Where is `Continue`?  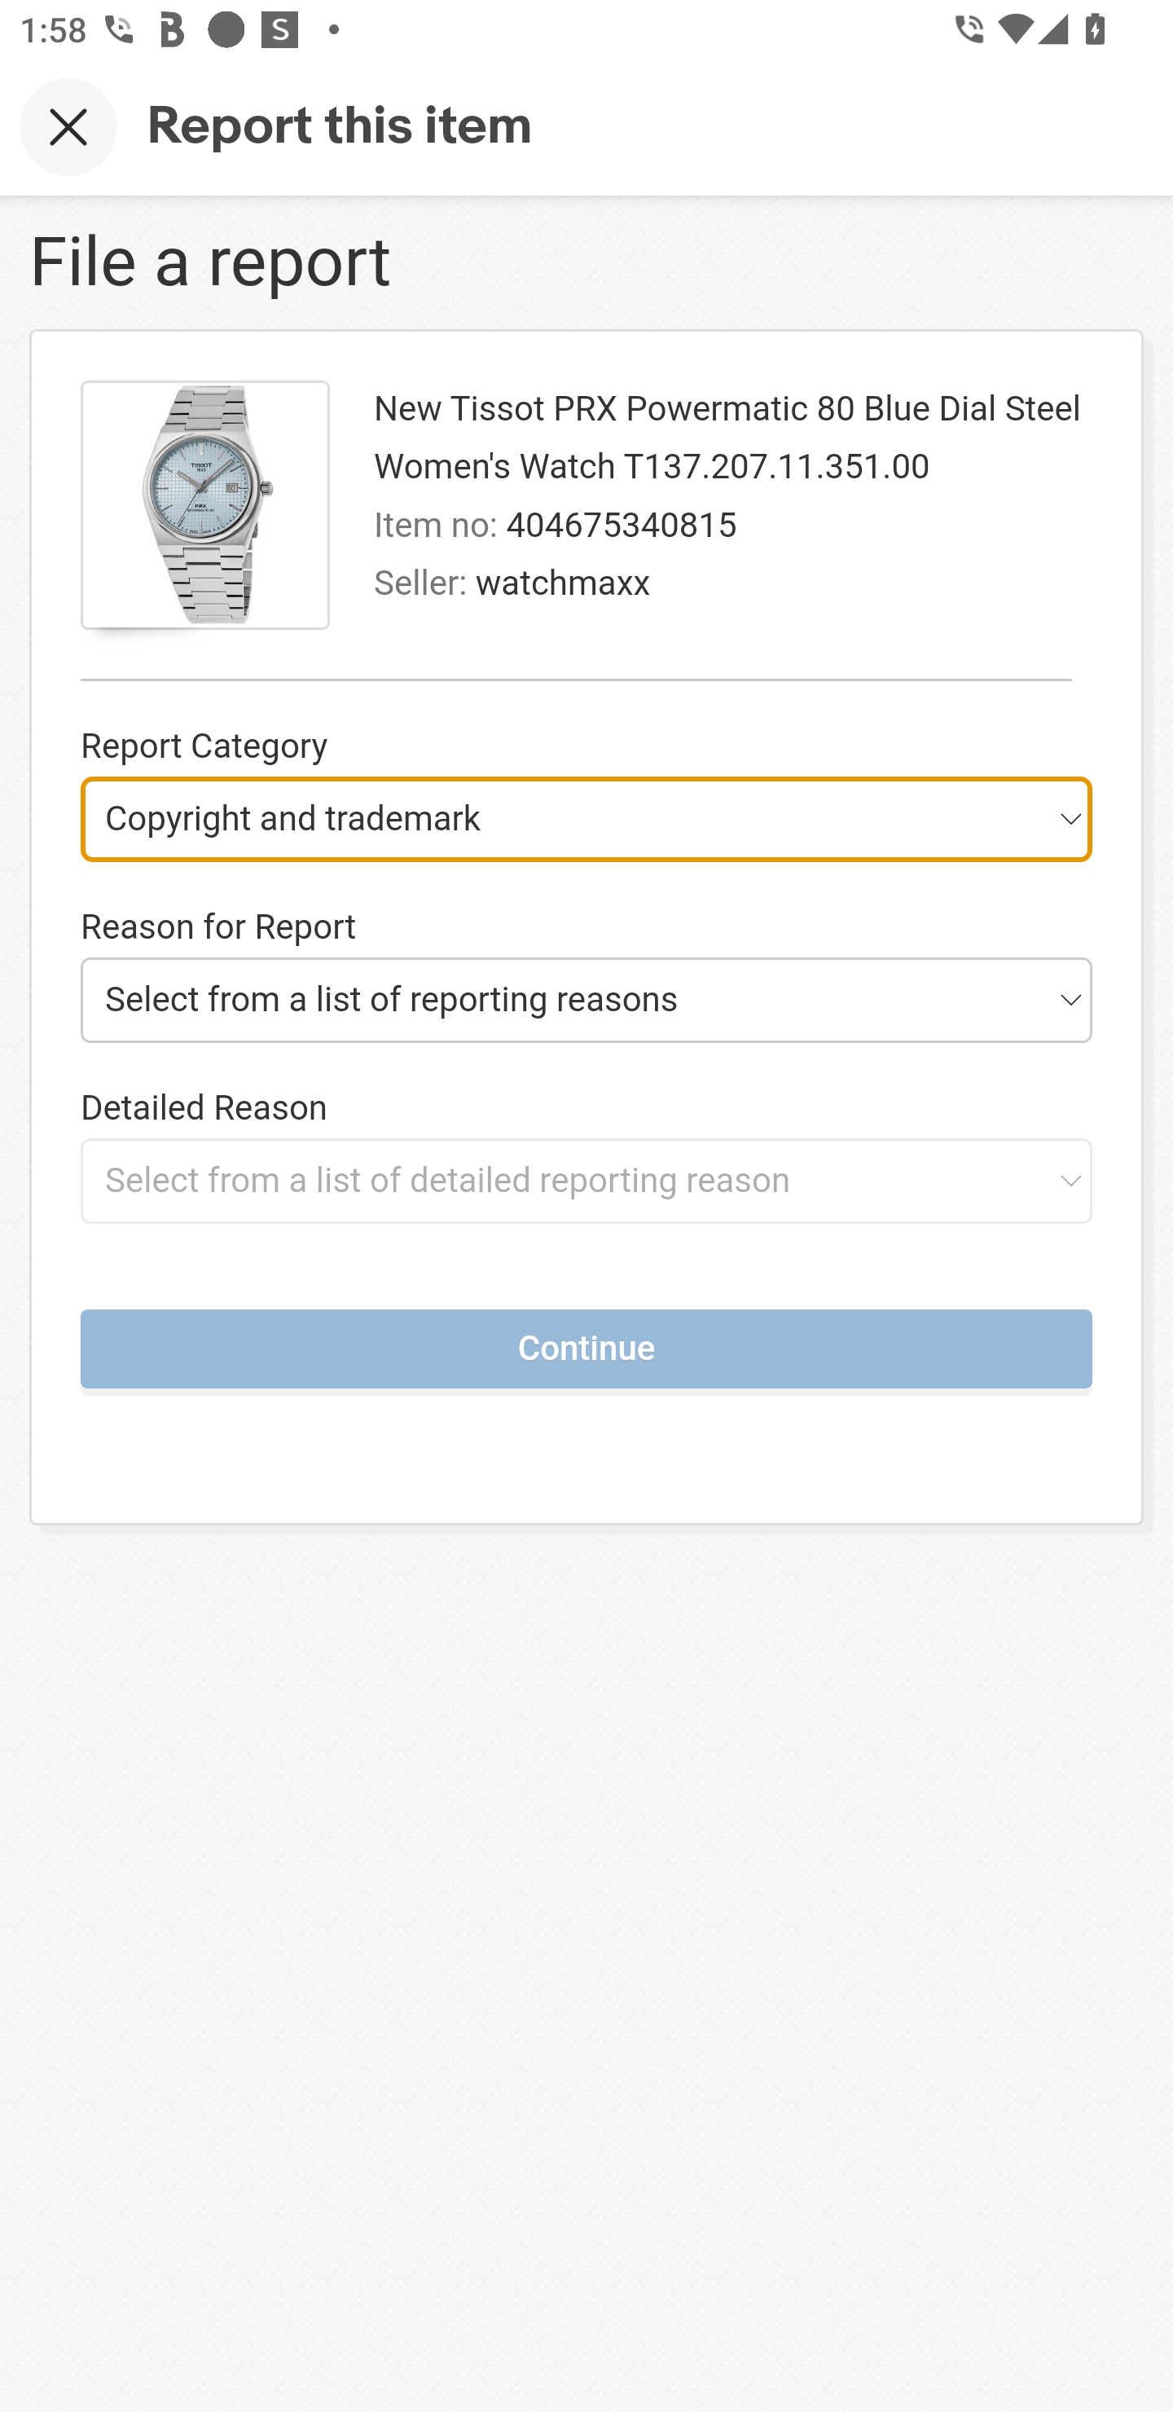
Continue is located at coordinates (586, 1348).